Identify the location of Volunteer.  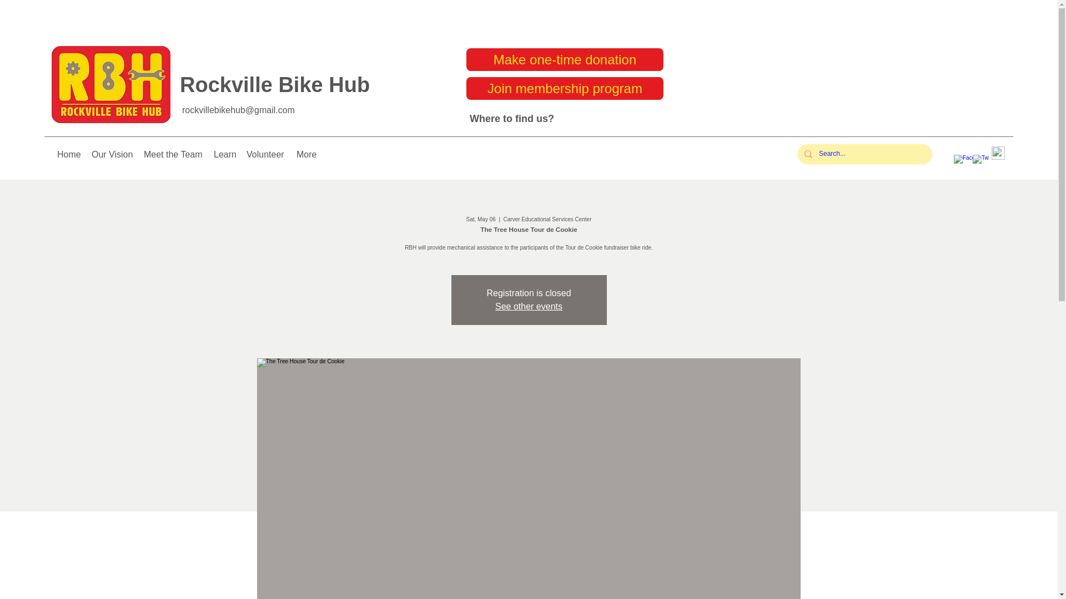
(265, 154).